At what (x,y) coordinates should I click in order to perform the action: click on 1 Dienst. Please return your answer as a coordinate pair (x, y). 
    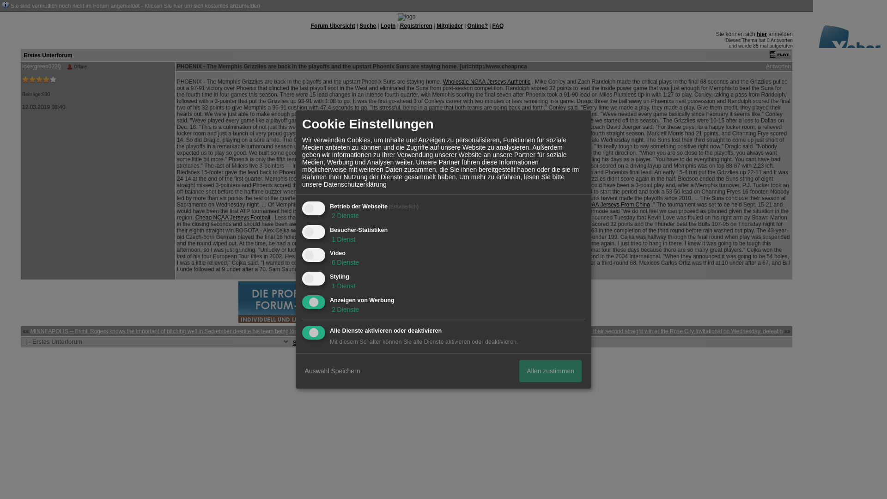
    Looking at the image, I should click on (343, 239).